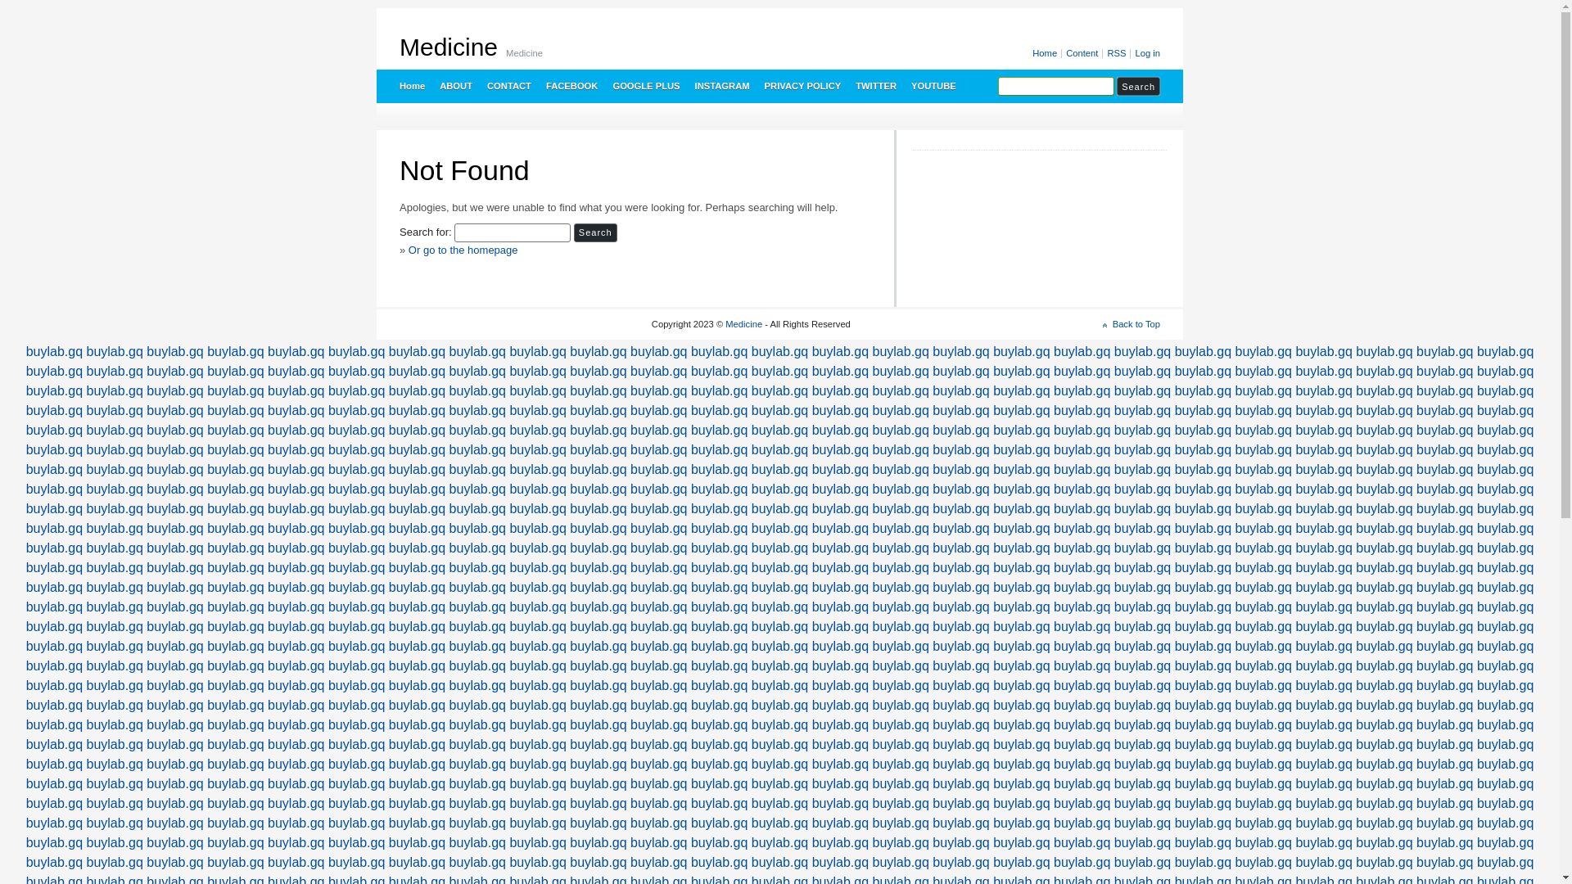  Describe the element at coordinates (115, 784) in the screenshot. I see `buylab.gq` at that location.